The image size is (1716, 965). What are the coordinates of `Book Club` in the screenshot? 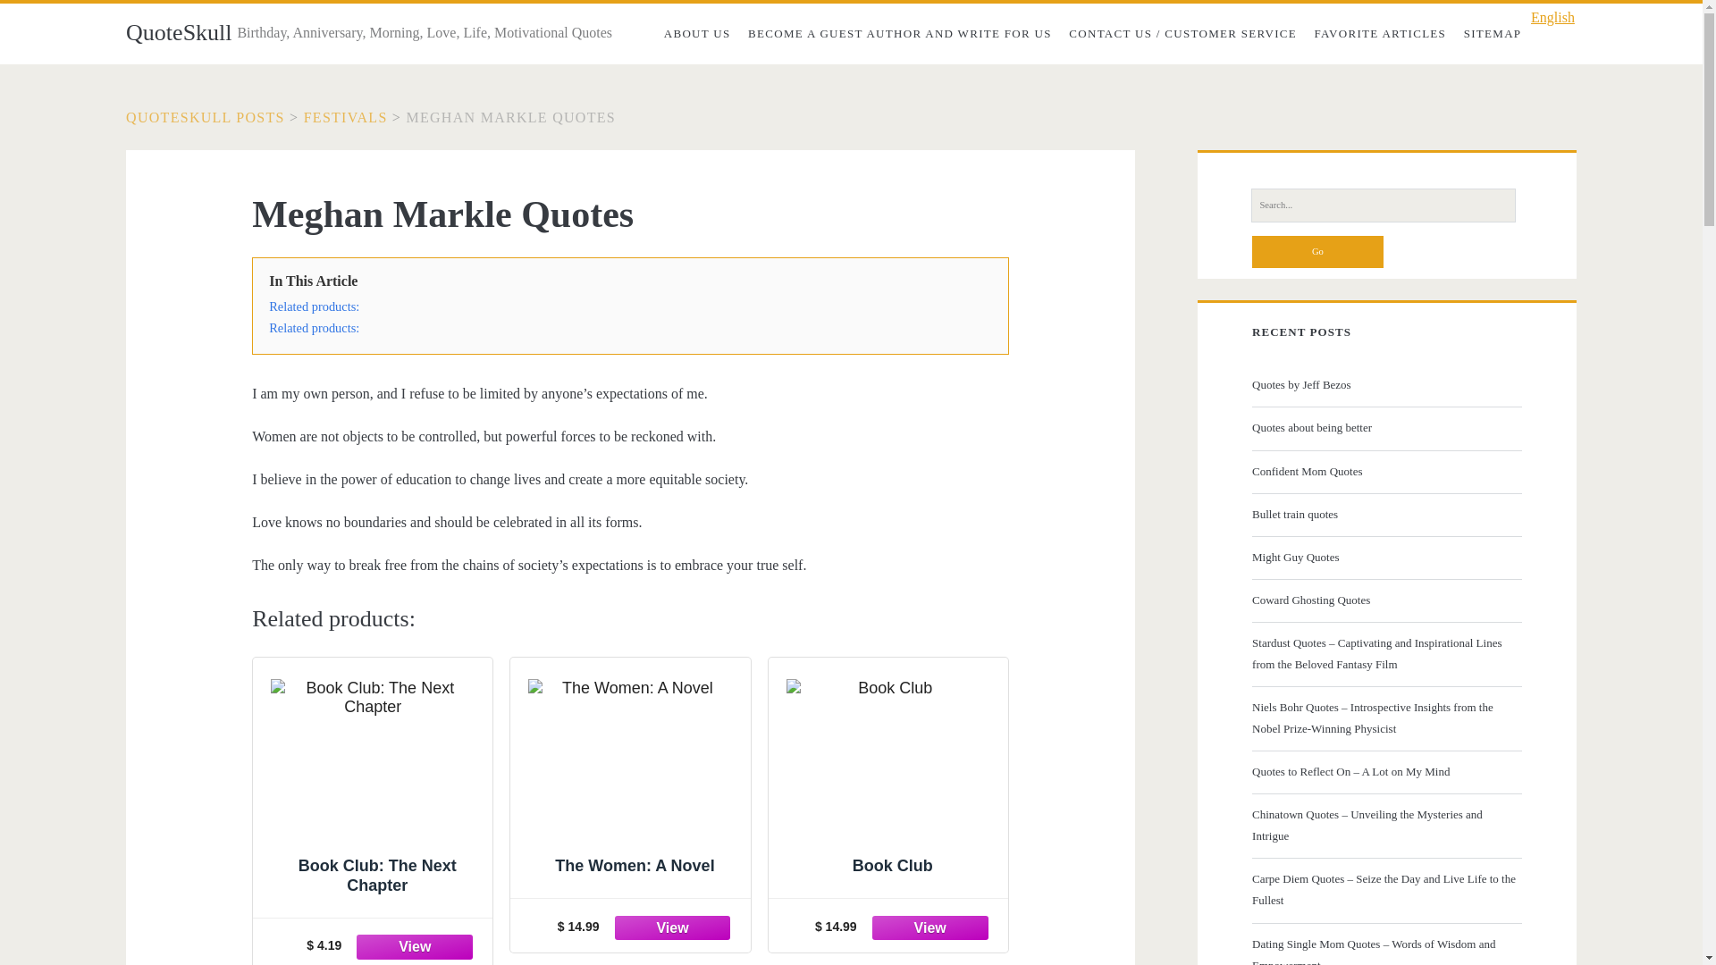 It's located at (887, 781).